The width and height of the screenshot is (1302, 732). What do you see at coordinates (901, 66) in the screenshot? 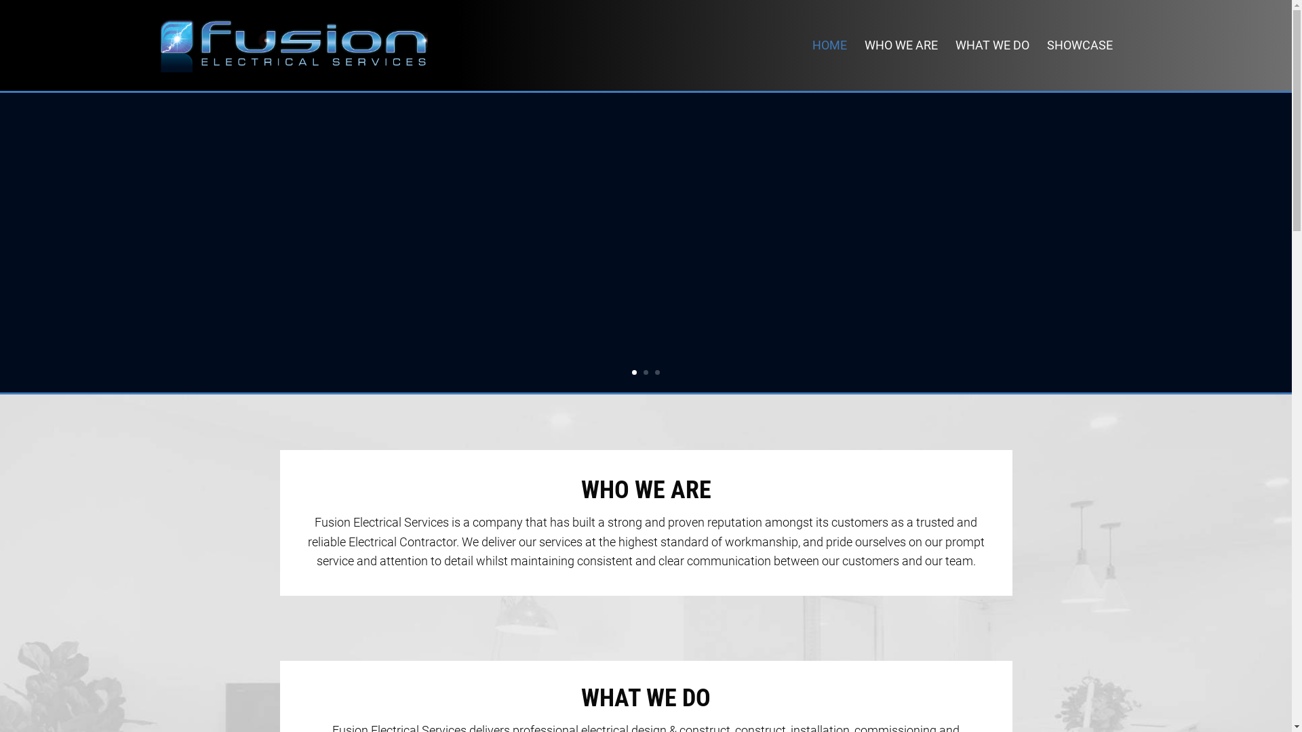
I see `WHO WE ARE` at bounding box center [901, 66].